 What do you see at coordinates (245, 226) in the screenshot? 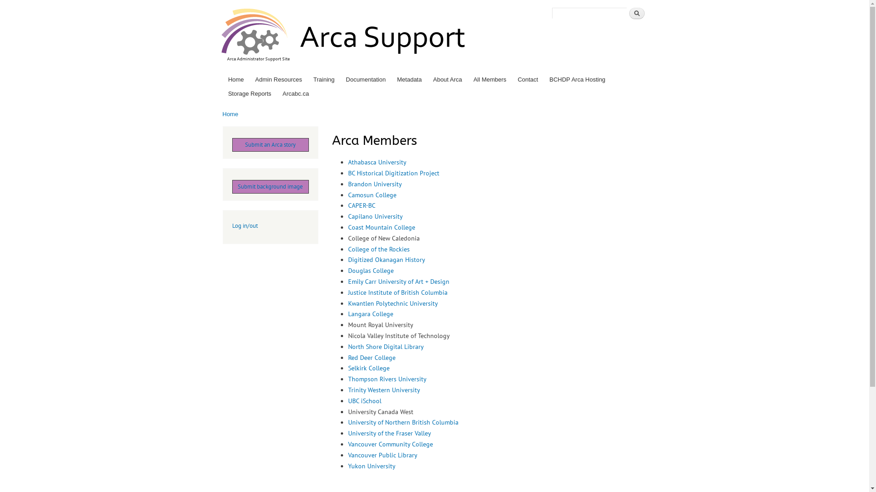
I see `Log in/out` at bounding box center [245, 226].